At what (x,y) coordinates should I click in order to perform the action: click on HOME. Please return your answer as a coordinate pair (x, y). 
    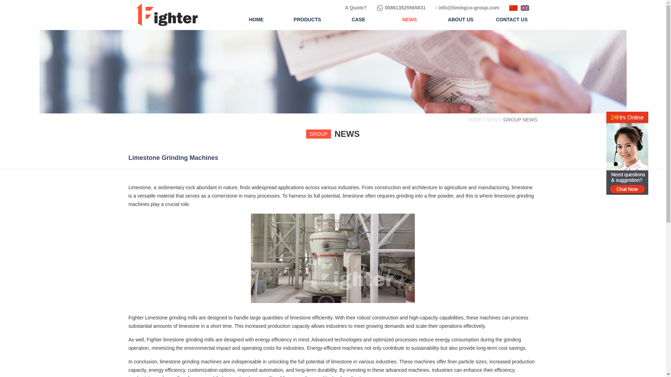
    Looking at the image, I should click on (256, 18).